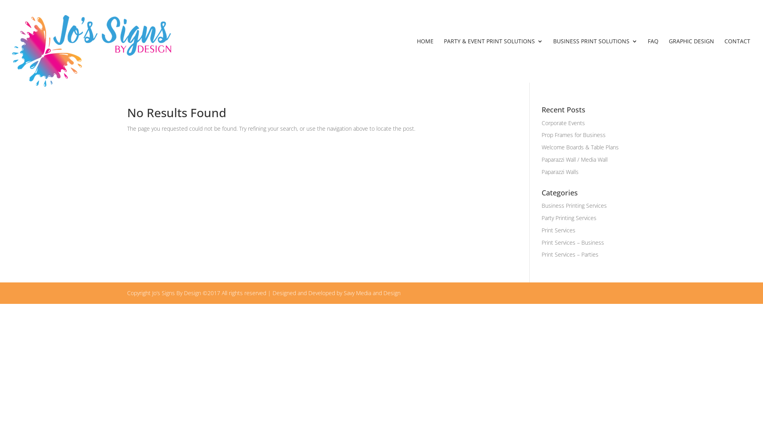 This screenshot has width=763, height=429. I want to click on Prop Frames for Business, so click(574, 135).